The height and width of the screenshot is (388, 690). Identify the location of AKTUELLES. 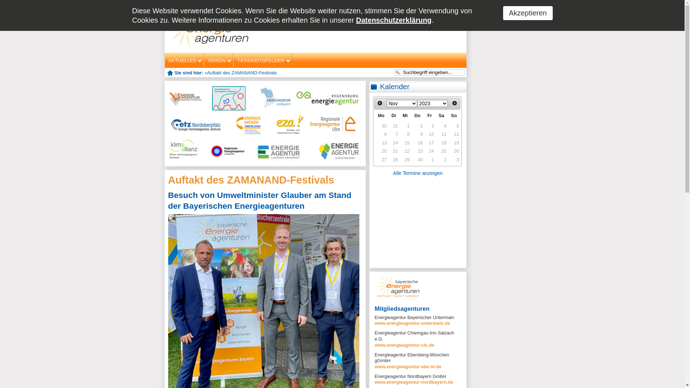
(184, 60).